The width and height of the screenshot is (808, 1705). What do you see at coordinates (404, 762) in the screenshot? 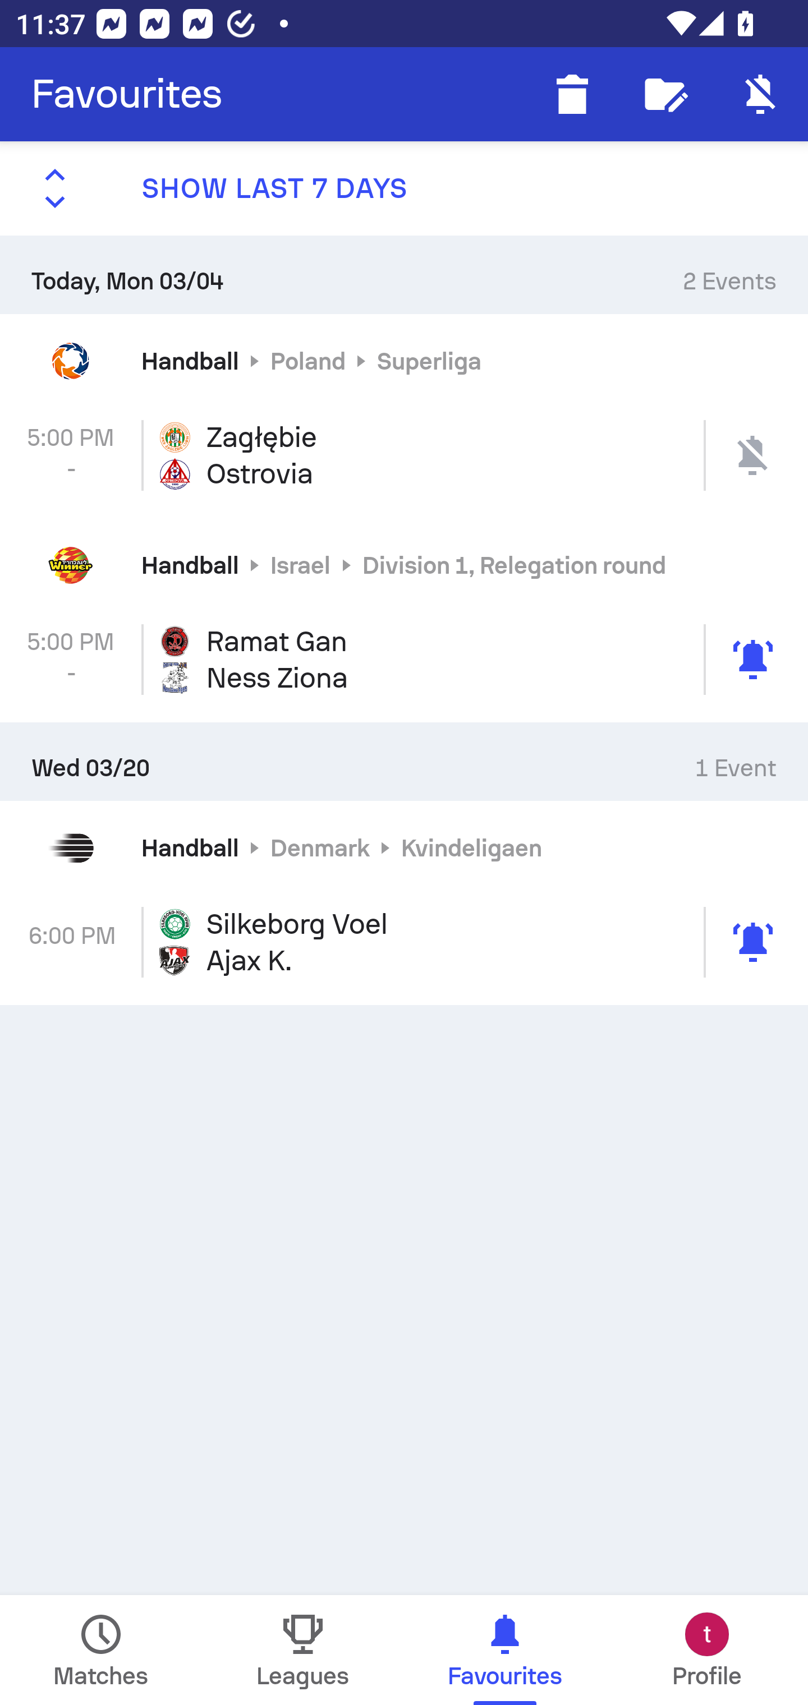
I see `Wed 03/20 1 Event` at bounding box center [404, 762].